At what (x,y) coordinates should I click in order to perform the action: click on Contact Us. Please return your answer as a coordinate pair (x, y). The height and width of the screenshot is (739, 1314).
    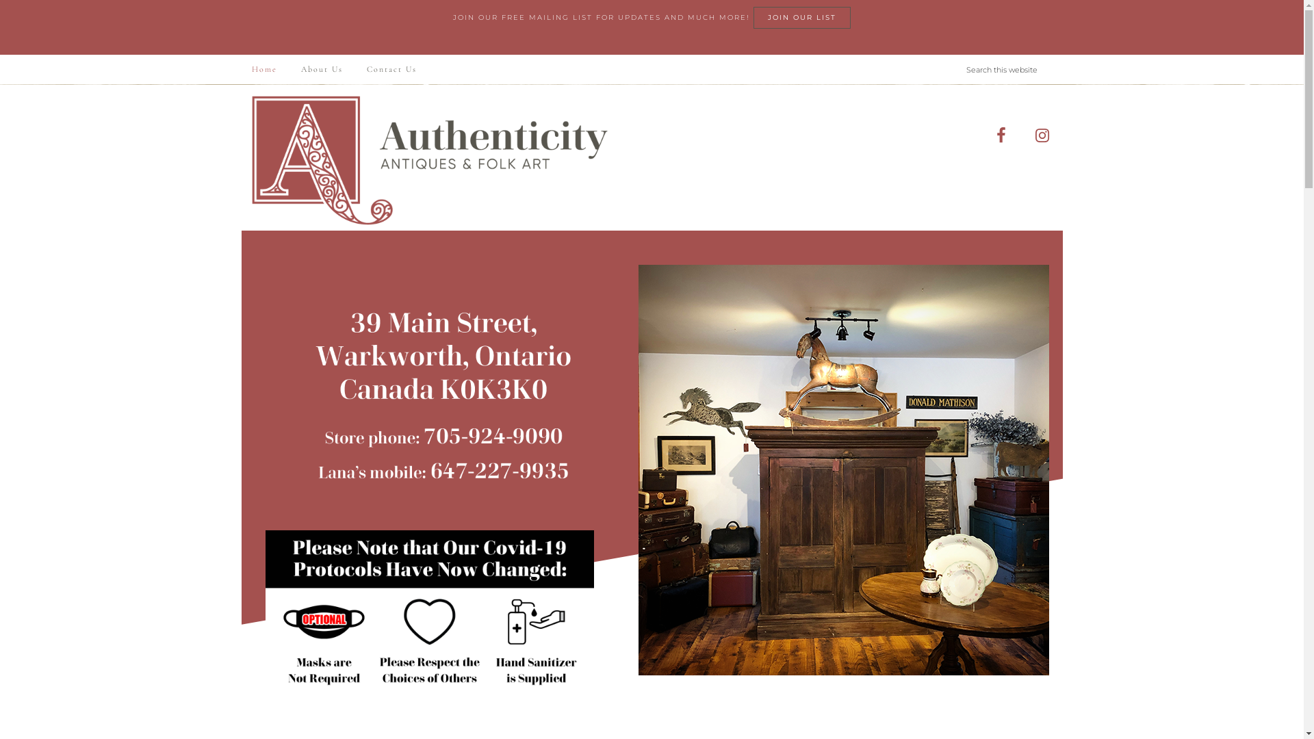
    Looking at the image, I should click on (391, 69).